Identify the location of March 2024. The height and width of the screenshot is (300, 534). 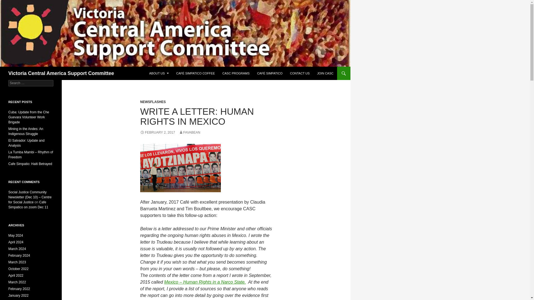
(17, 249).